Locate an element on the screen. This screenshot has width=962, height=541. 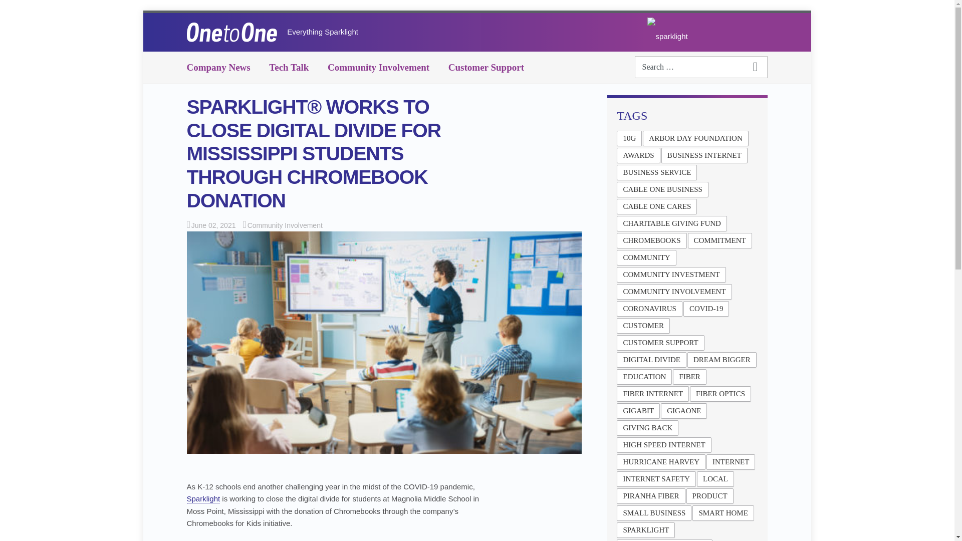
CABLE ONE CARES is located at coordinates (656, 206).